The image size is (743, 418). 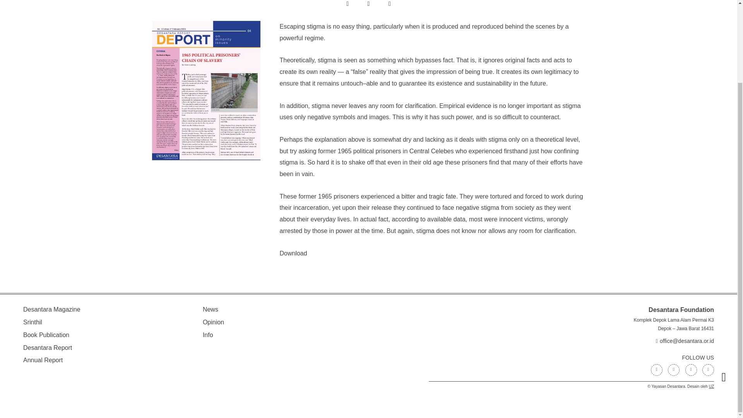 What do you see at coordinates (711, 386) in the screenshot?
I see `UZ` at bounding box center [711, 386].